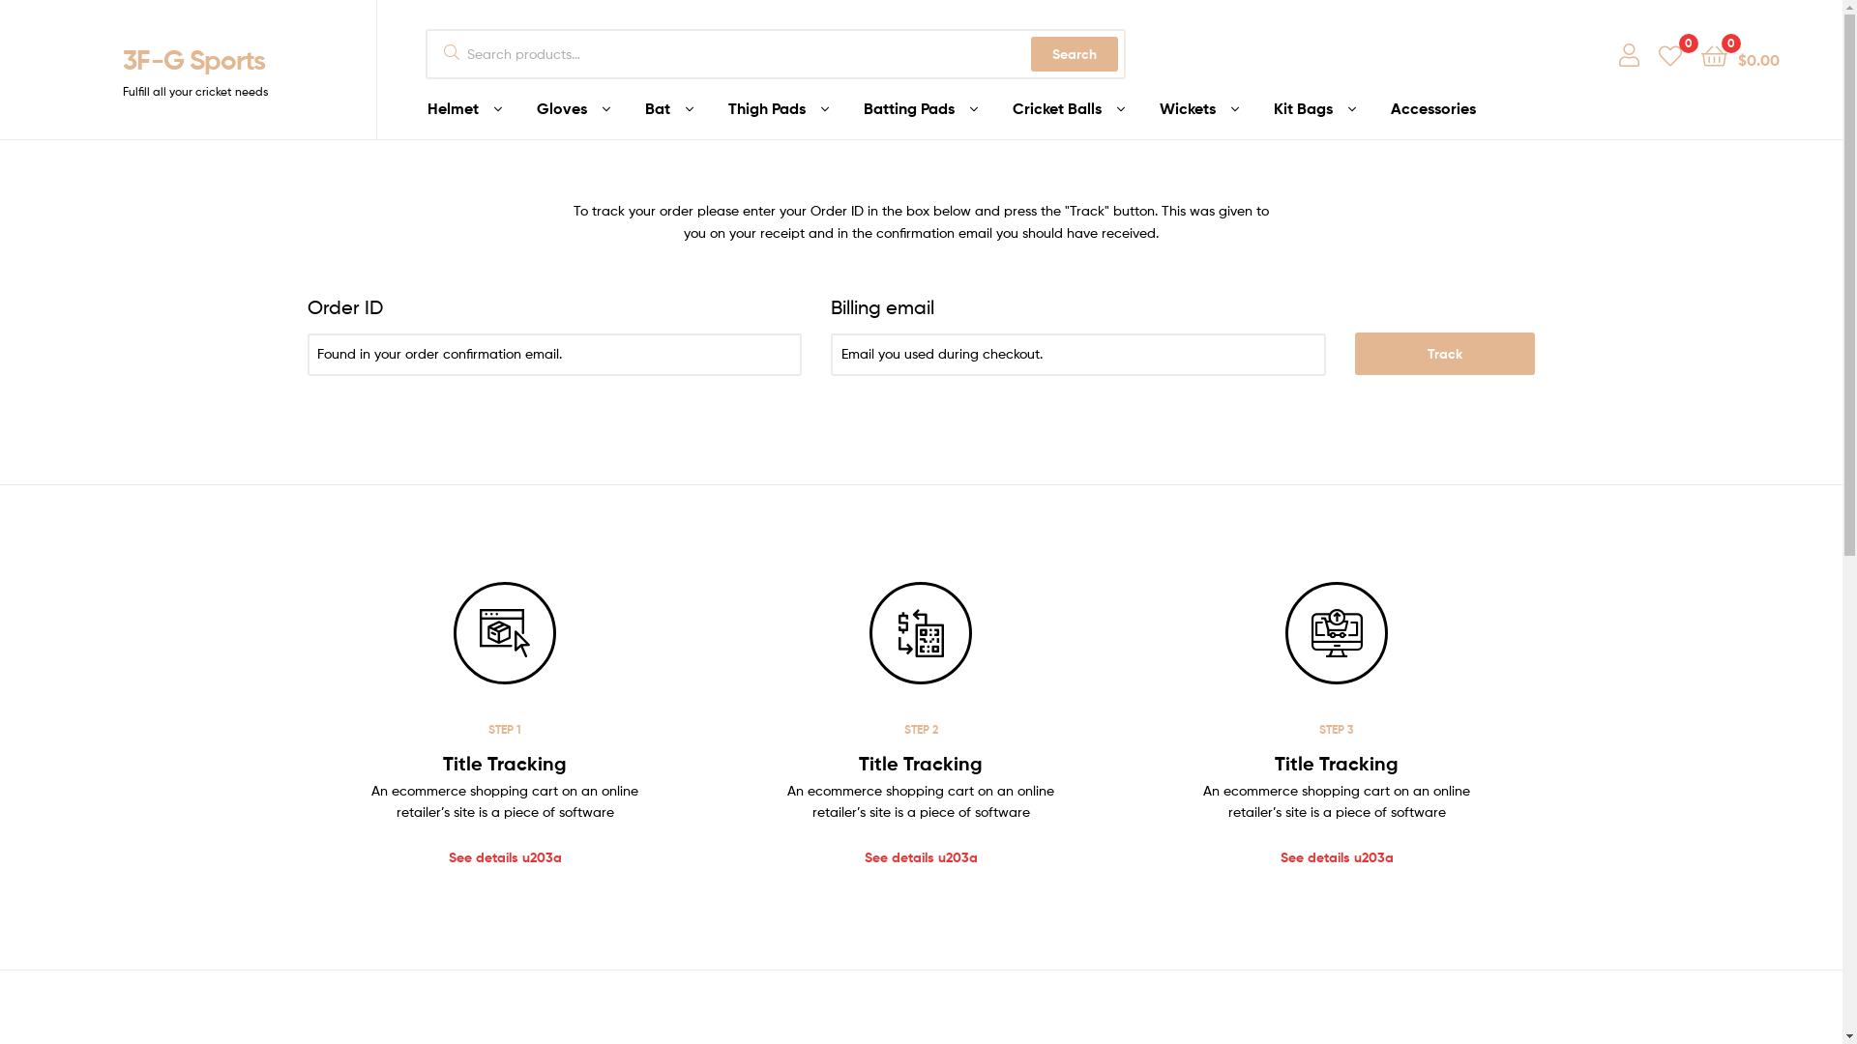  What do you see at coordinates (464, 109) in the screenshot?
I see `Helmet` at bounding box center [464, 109].